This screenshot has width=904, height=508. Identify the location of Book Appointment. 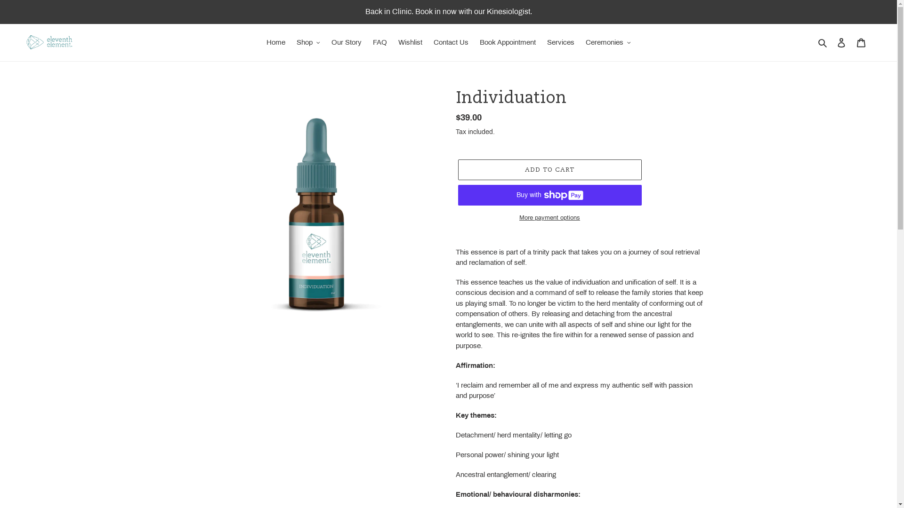
(508, 42).